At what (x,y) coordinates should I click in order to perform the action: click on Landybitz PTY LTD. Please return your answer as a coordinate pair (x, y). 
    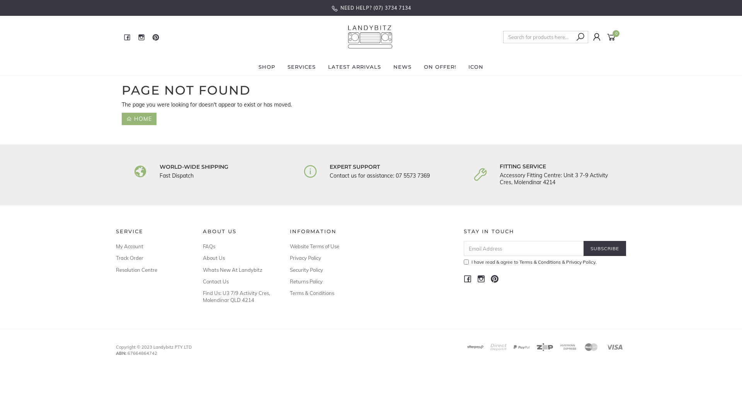
    Looking at the image, I should click on (370, 37).